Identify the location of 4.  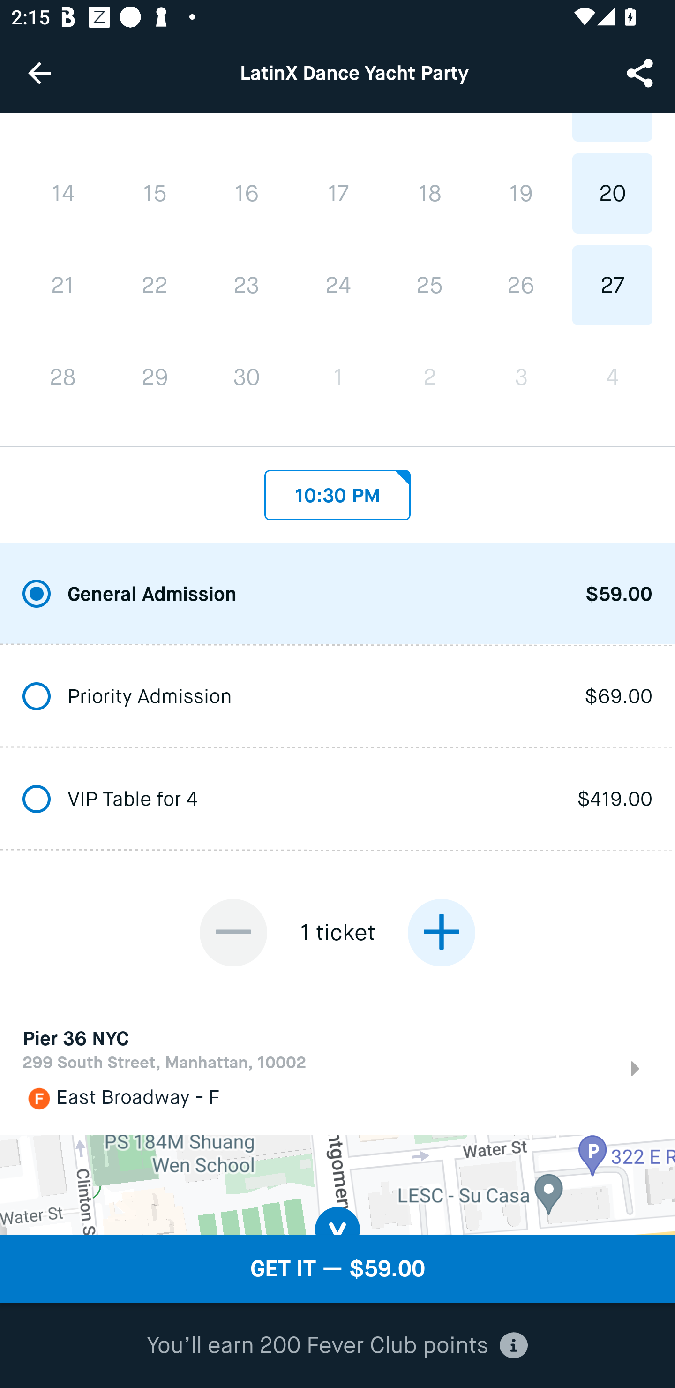
(612, 377).